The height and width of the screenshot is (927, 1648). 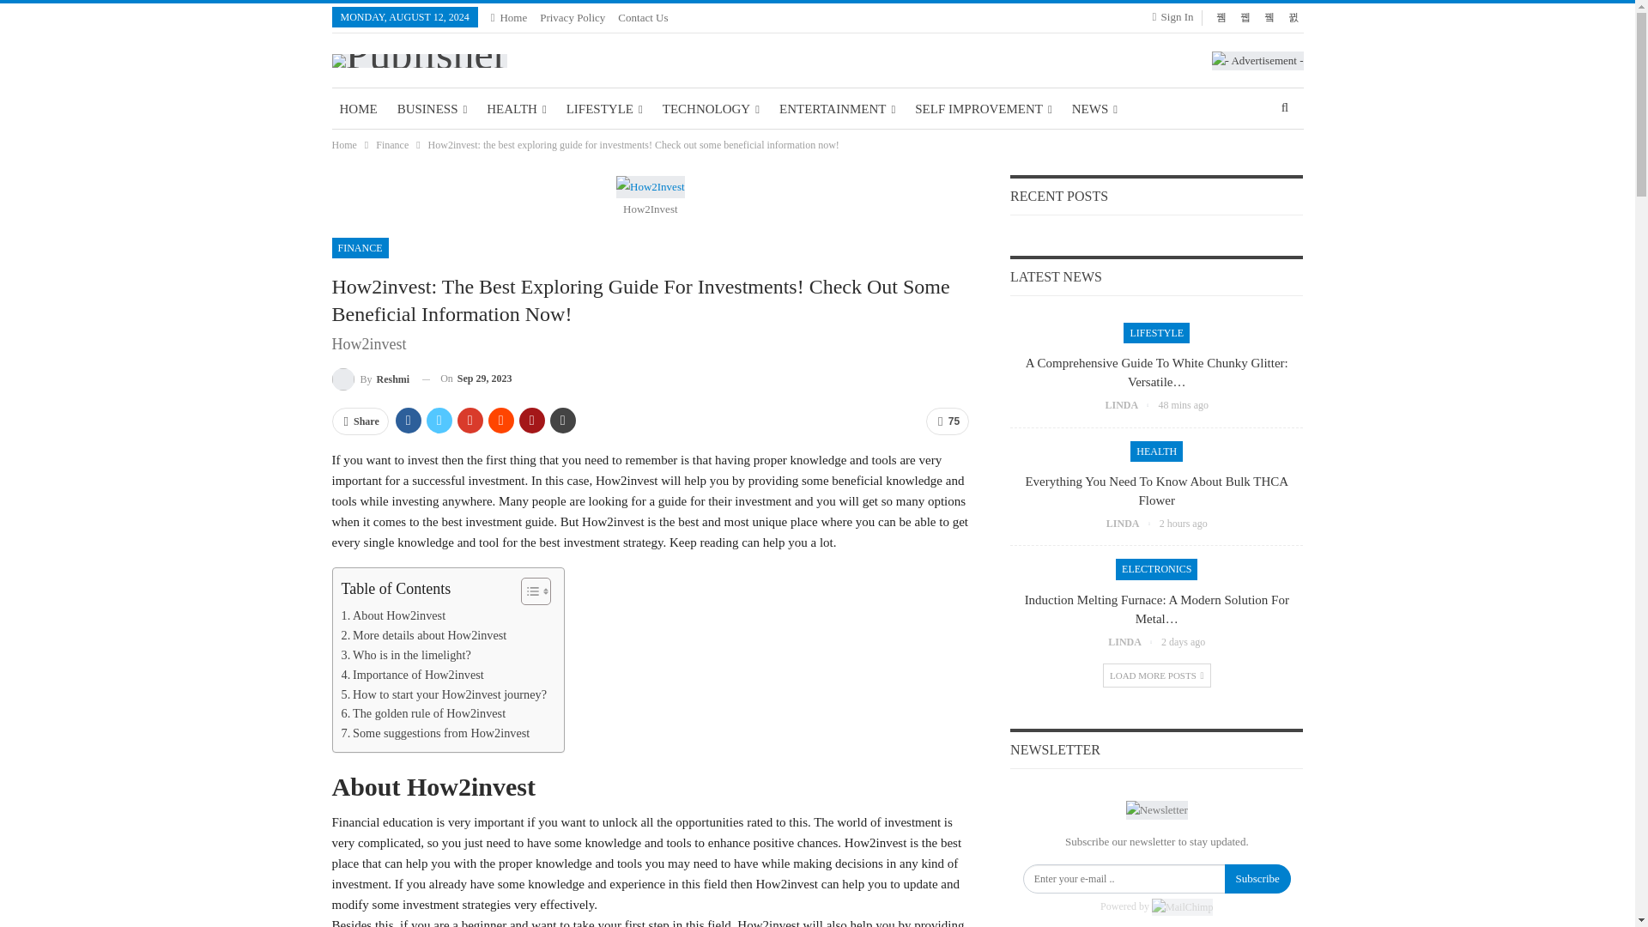 What do you see at coordinates (509, 17) in the screenshot?
I see `Home` at bounding box center [509, 17].